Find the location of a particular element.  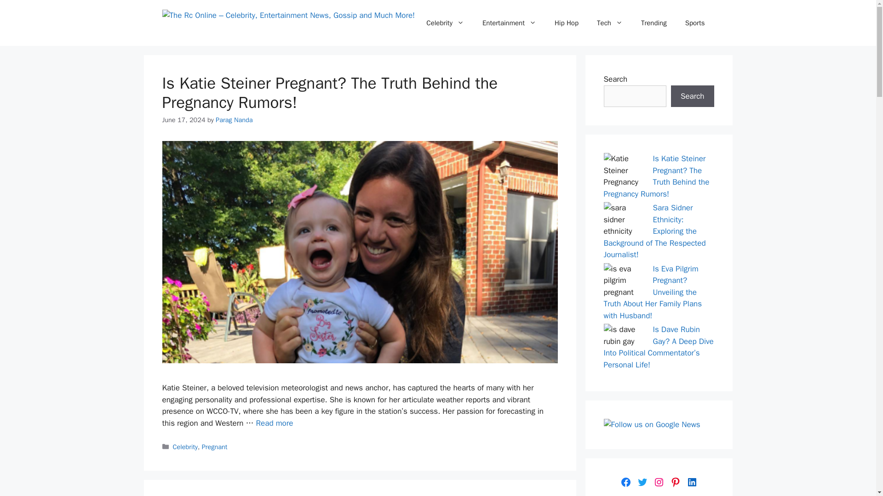

Sports is located at coordinates (695, 23).